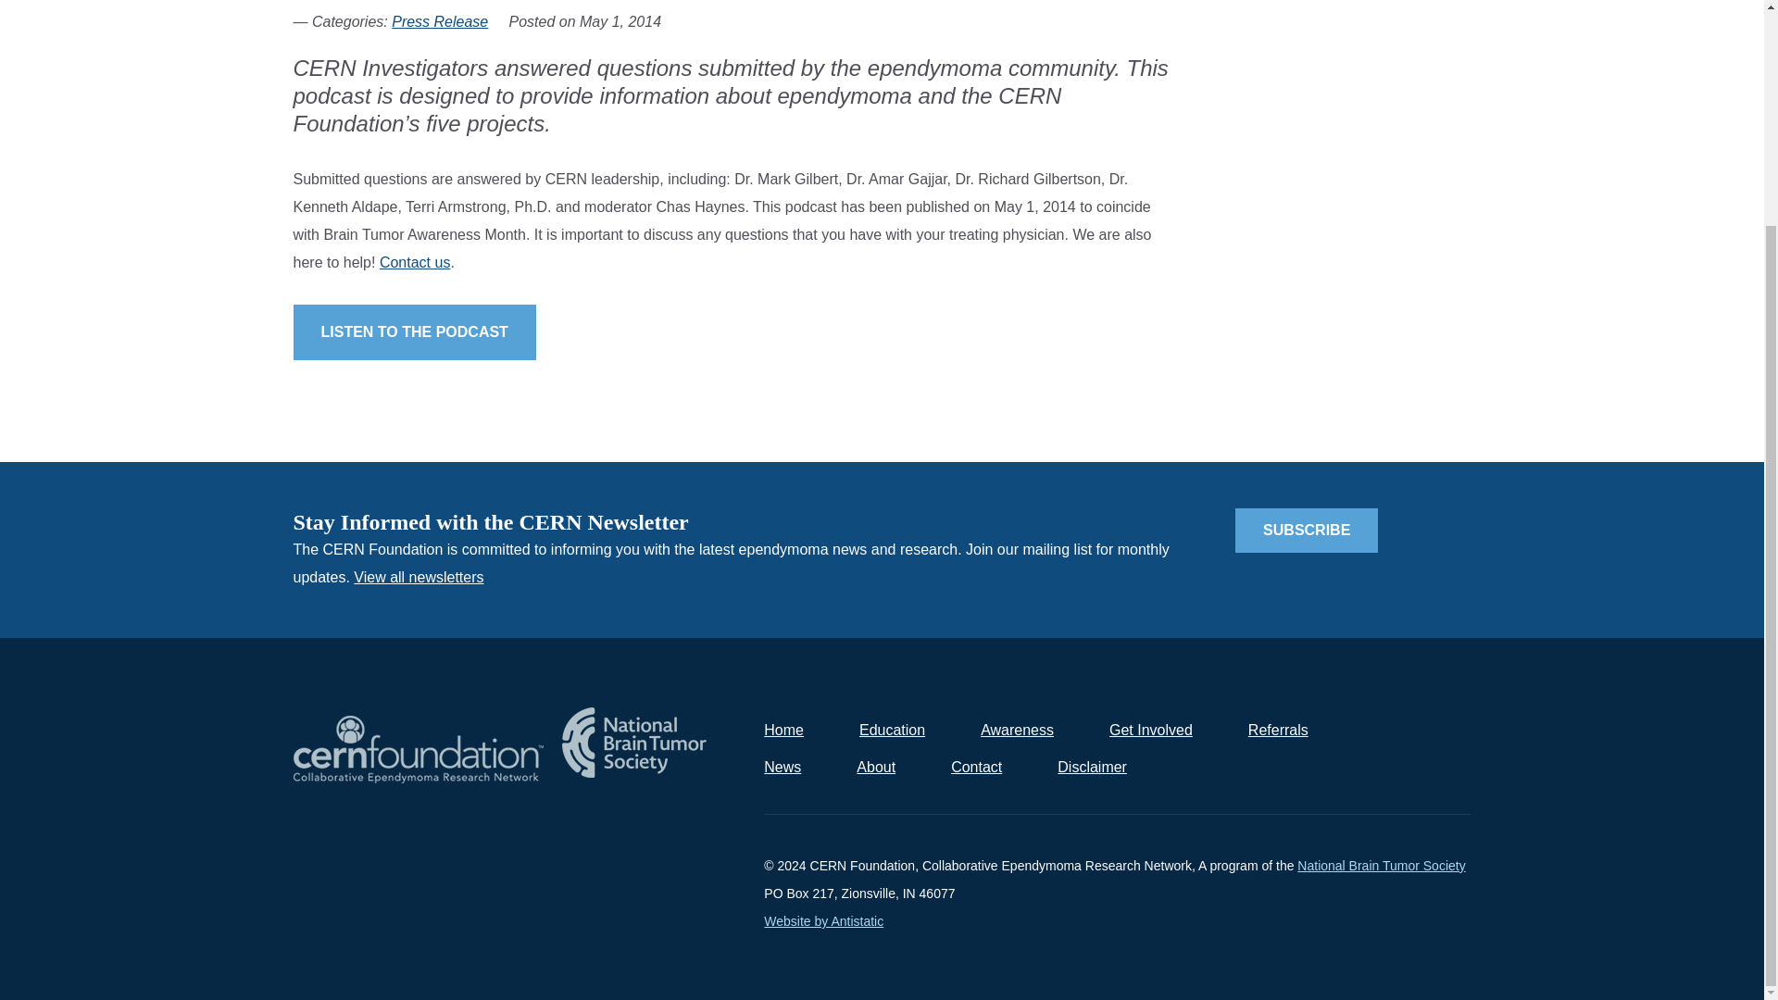 Image resolution: width=1778 pixels, height=1000 pixels. Describe the element at coordinates (891, 730) in the screenshot. I see `Education` at that location.